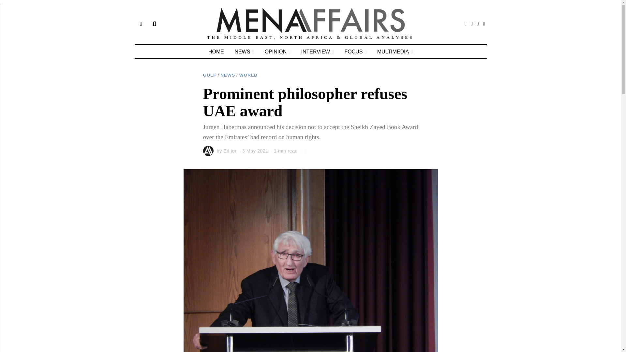 This screenshot has width=626, height=352. Describe the element at coordinates (318, 52) in the screenshot. I see `INTERVIEW` at that location.